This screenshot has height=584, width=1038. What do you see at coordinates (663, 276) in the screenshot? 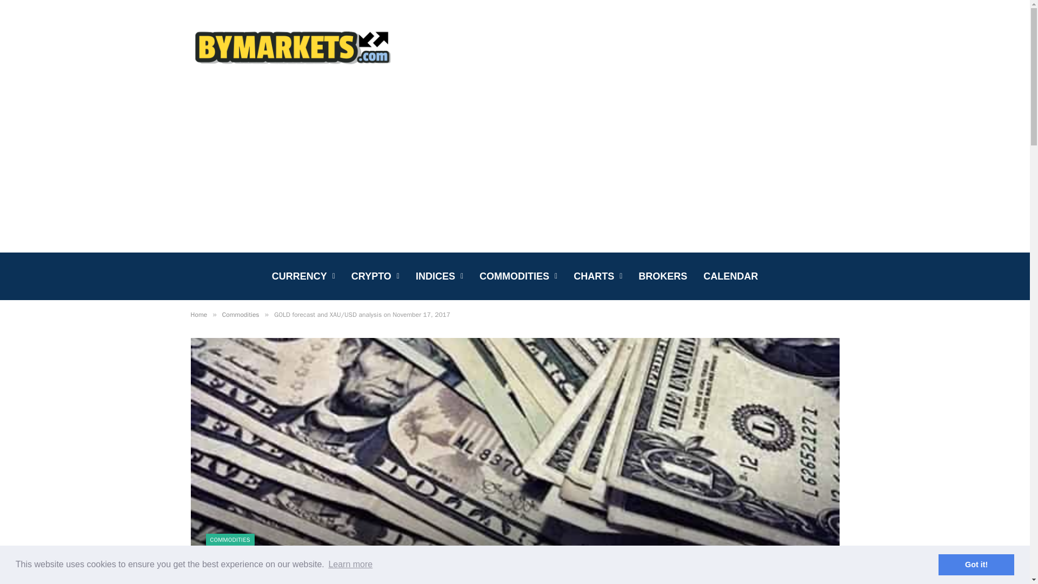
I see `BROKERS` at bounding box center [663, 276].